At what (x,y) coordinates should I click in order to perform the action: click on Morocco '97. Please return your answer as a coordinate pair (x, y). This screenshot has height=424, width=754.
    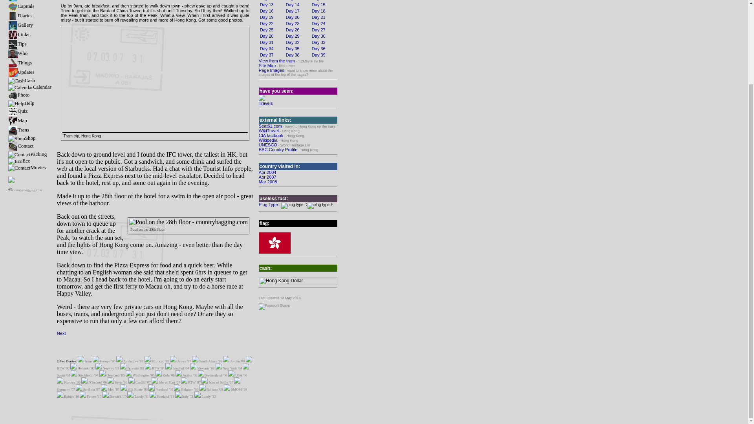
    Looking at the image, I should click on (160, 361).